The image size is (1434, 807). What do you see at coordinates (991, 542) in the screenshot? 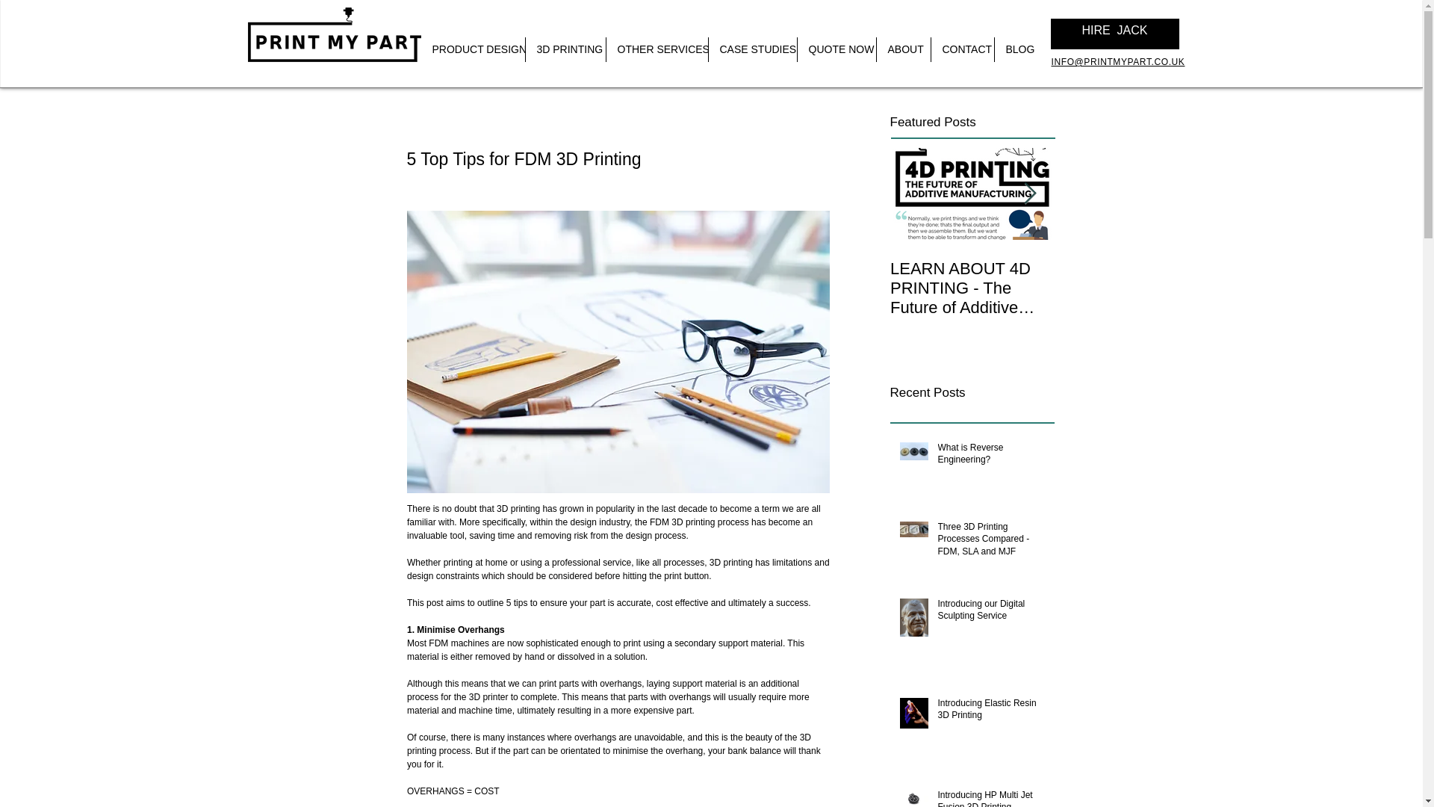
I see `Three 3D Printing Processes Compared - FDM, SLA and MJF` at bounding box center [991, 542].